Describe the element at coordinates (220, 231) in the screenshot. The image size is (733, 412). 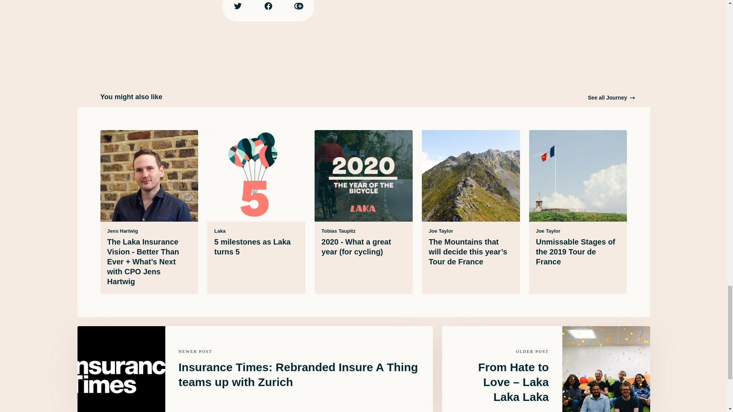
I see `Laka` at that location.